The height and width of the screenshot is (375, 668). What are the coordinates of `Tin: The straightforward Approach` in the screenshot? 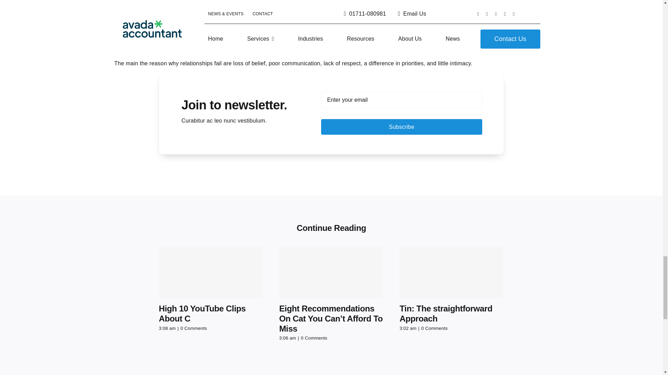 It's located at (446, 313).